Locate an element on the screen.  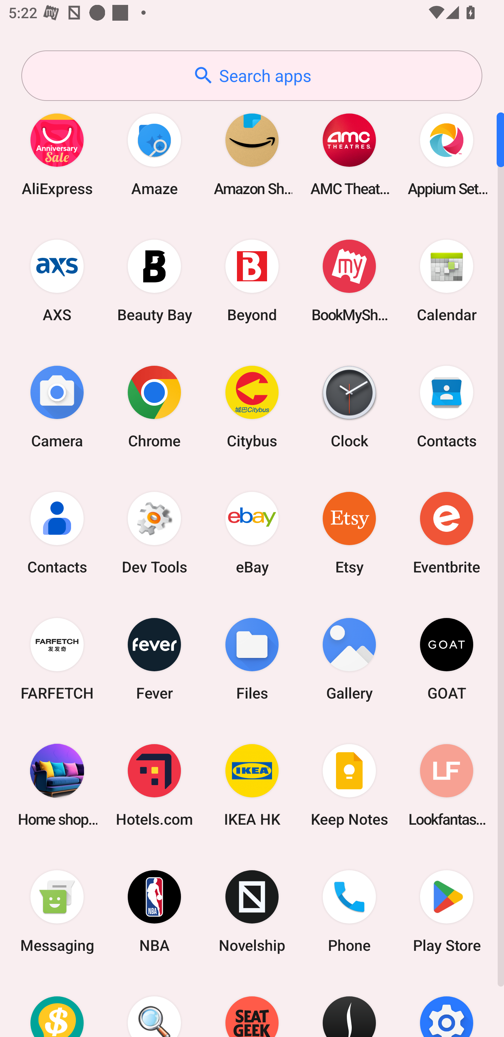
Contacts is located at coordinates (447, 406).